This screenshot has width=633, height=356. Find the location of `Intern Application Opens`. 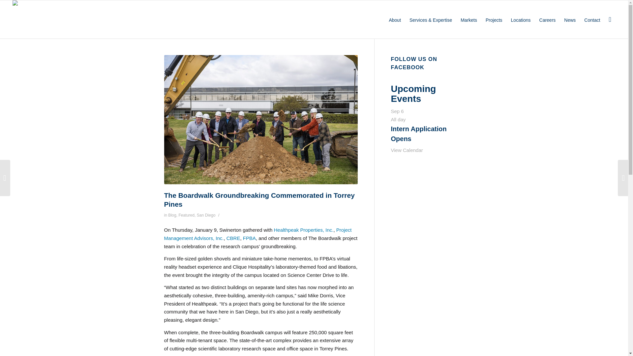

Intern Application Opens is located at coordinates (419, 134).